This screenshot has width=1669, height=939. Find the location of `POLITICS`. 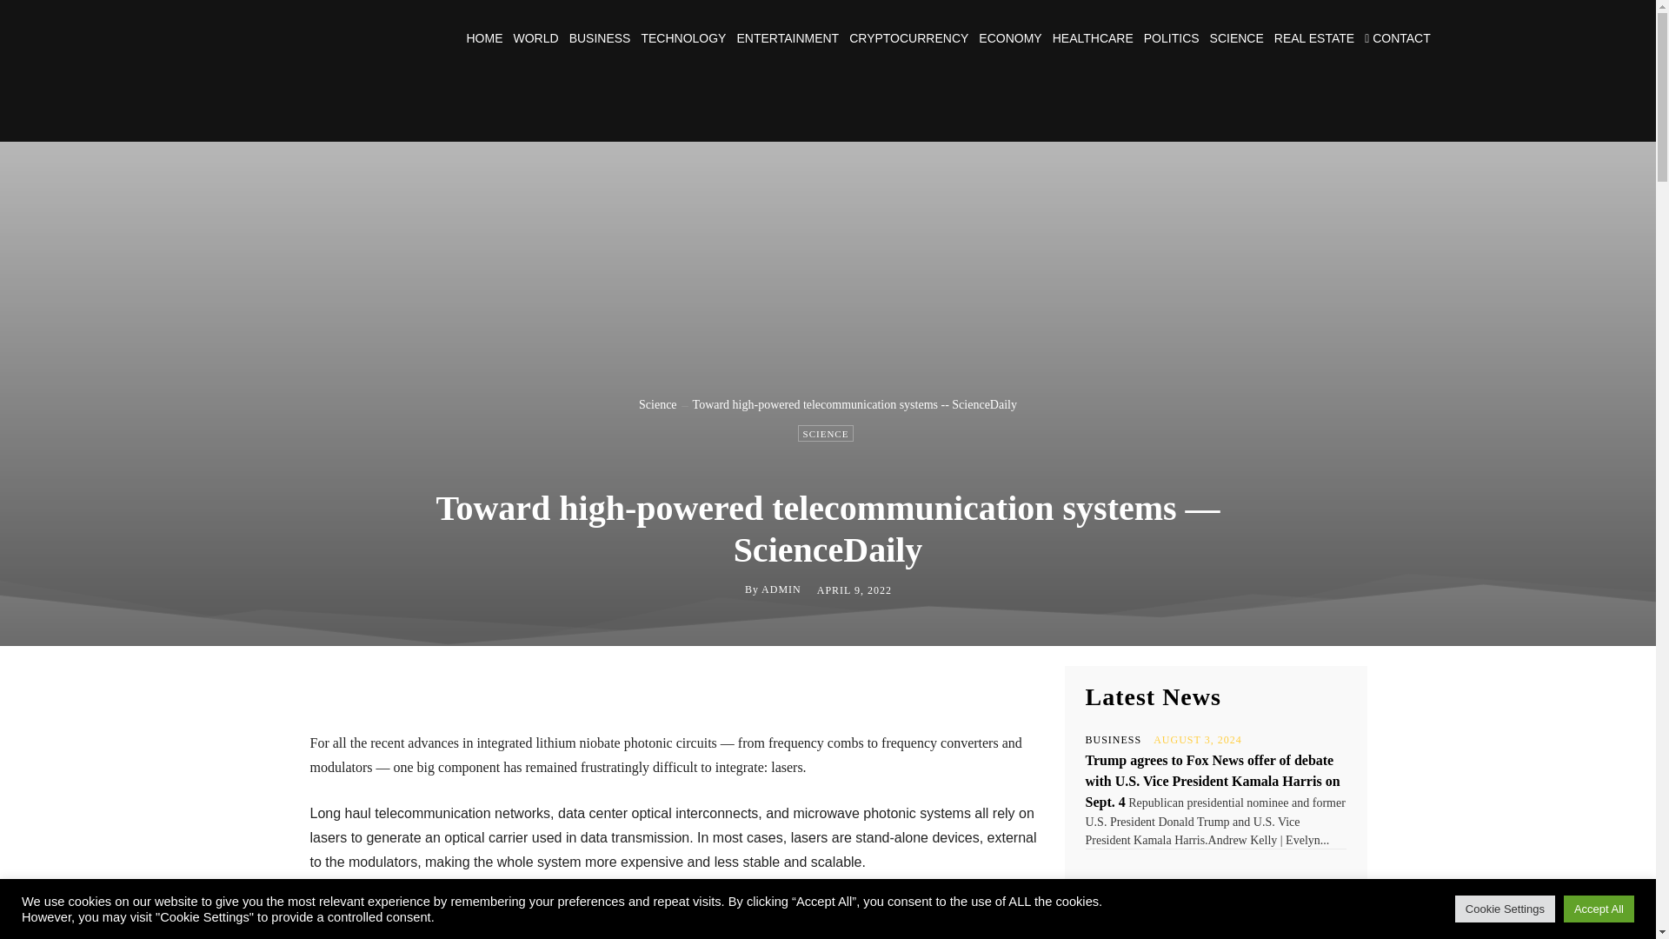

POLITICS is located at coordinates (1172, 38).